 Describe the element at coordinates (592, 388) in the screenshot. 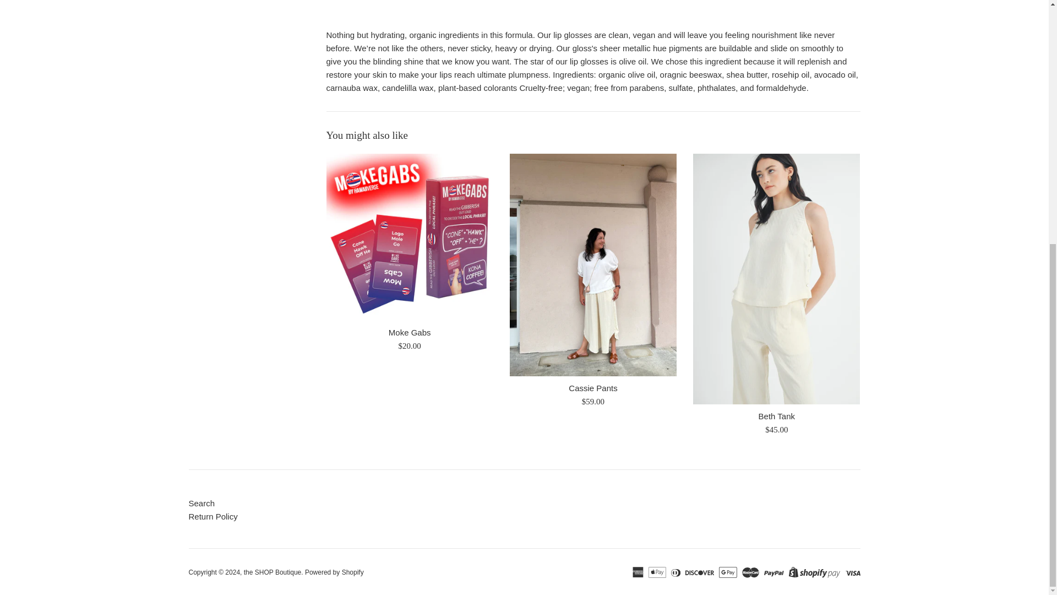

I see `Cassie Pants` at that location.